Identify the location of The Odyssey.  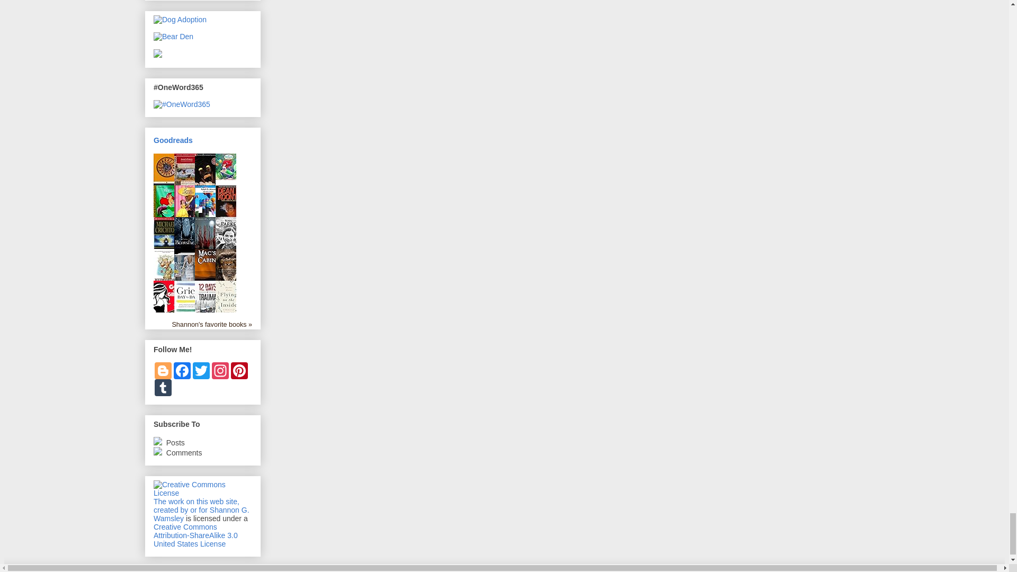
(166, 191).